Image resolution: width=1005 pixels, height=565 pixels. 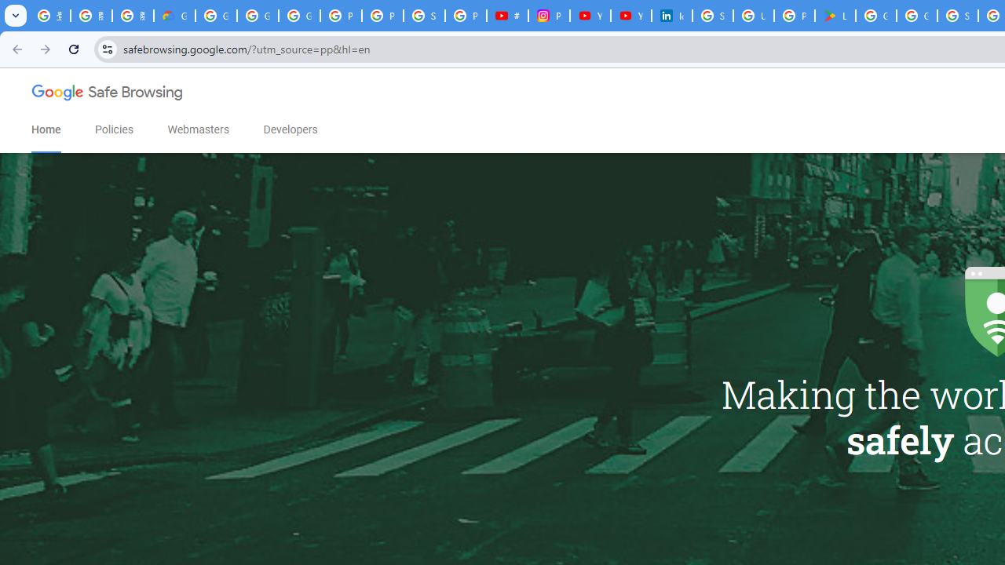 I want to click on #nbabasketballhighlights - YouTube, so click(x=507, y=16).